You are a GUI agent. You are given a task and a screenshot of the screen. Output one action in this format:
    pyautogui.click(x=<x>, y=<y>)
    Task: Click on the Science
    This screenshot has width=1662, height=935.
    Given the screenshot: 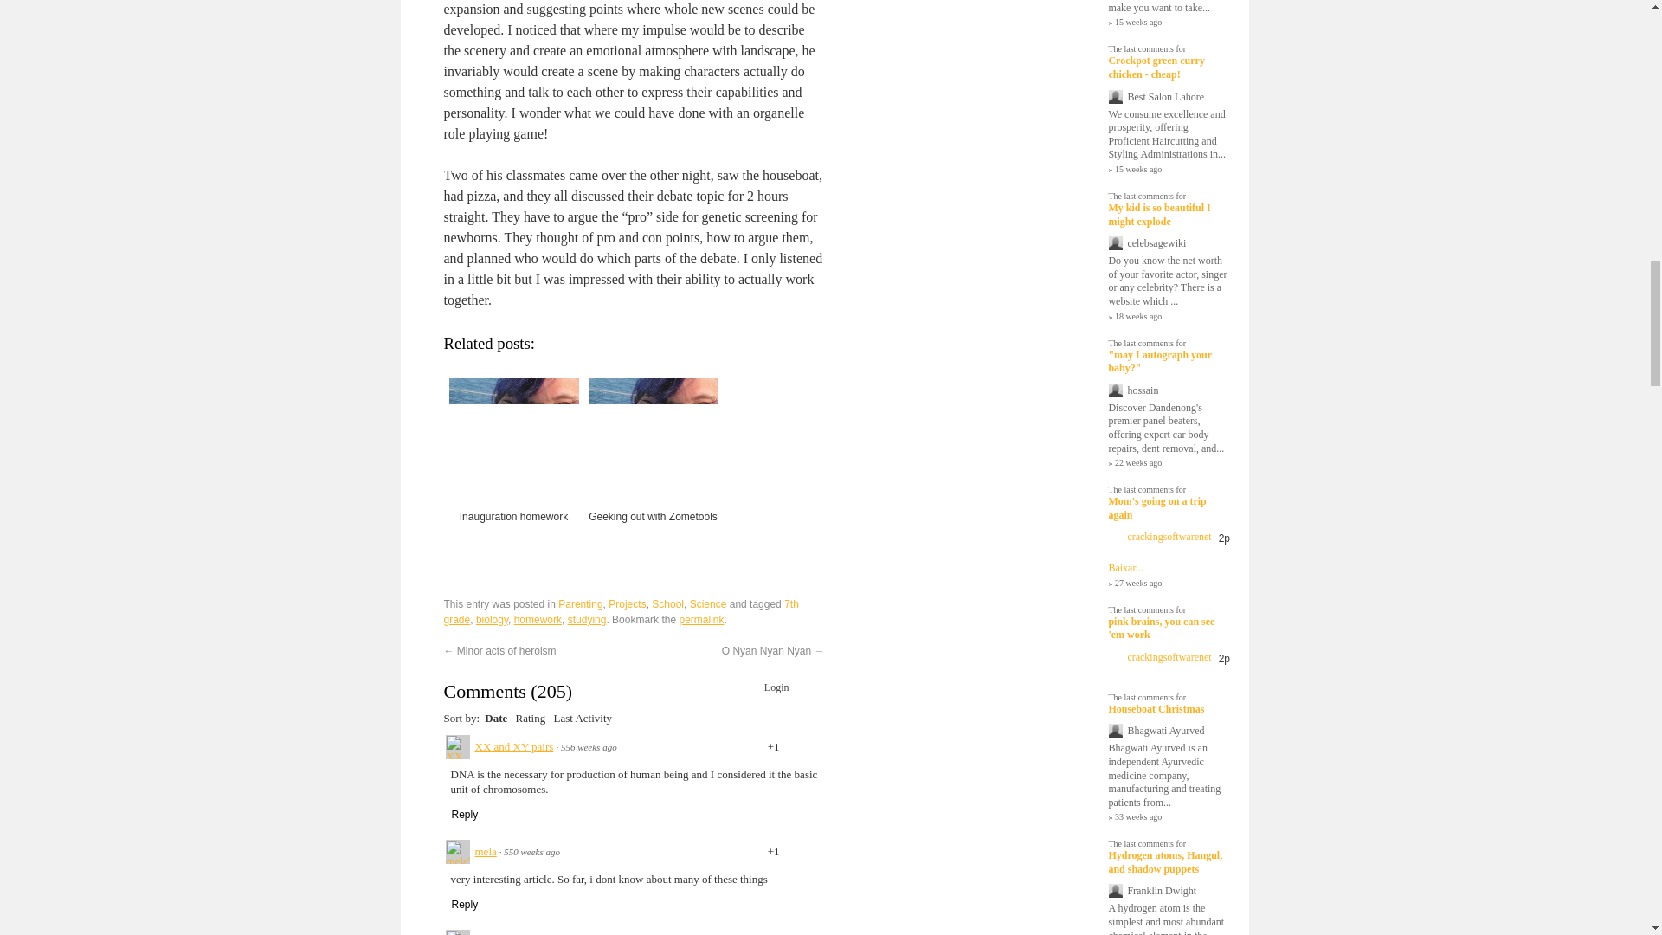 What is the action you would take?
    pyautogui.click(x=708, y=604)
    